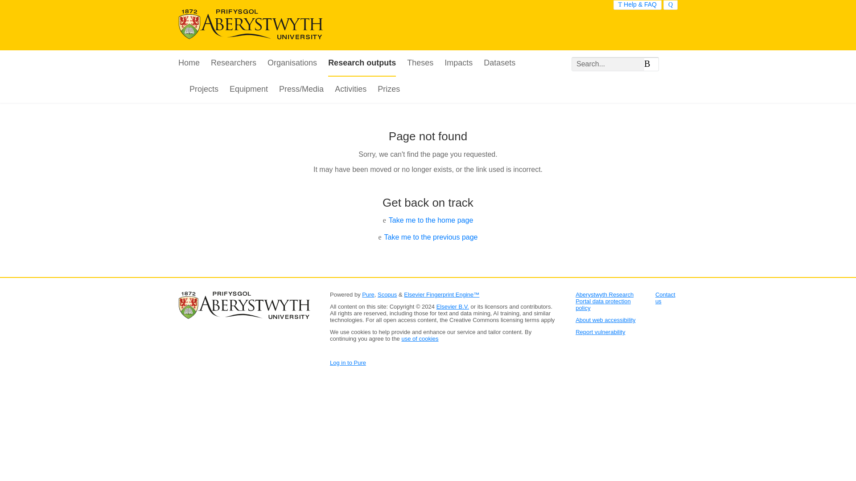 This screenshot has width=856, height=481. What do you see at coordinates (431, 237) in the screenshot?
I see `Take me to the previous page` at bounding box center [431, 237].